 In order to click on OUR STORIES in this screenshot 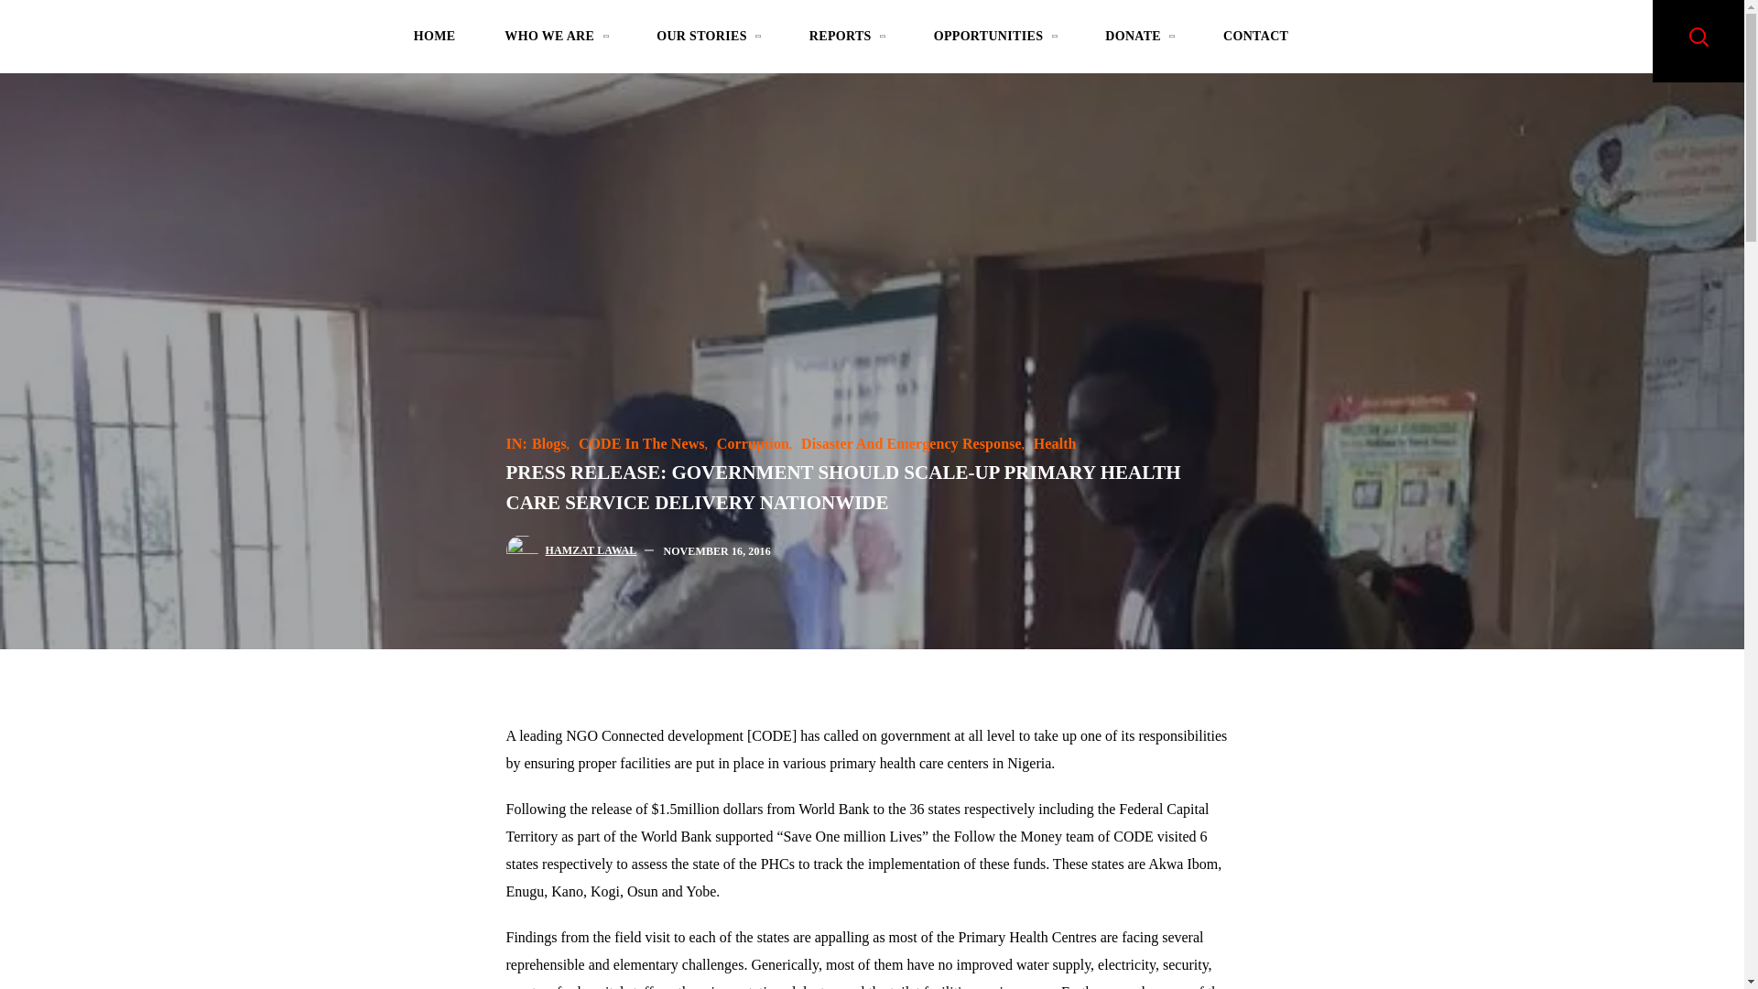, I will do `click(707, 40)`.